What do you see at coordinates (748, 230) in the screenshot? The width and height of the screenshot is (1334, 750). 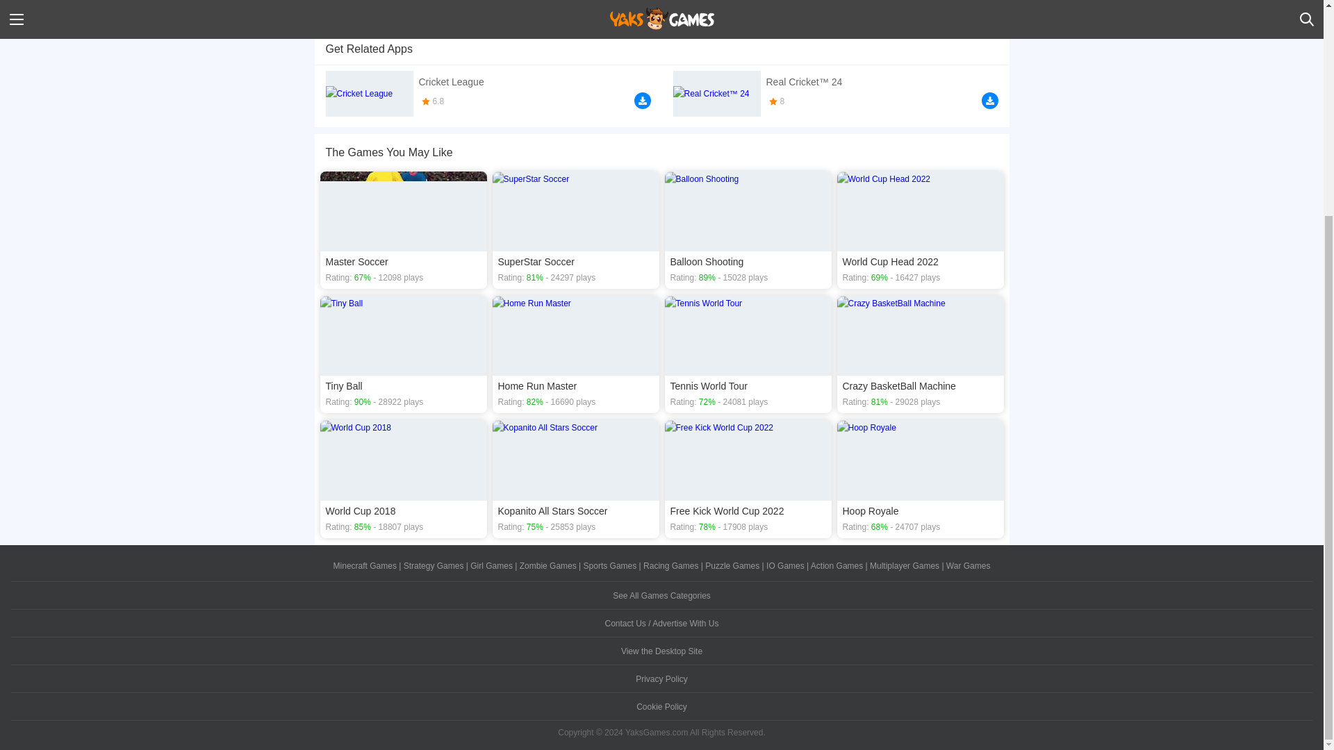 I see `Balloon Shooting` at bounding box center [748, 230].